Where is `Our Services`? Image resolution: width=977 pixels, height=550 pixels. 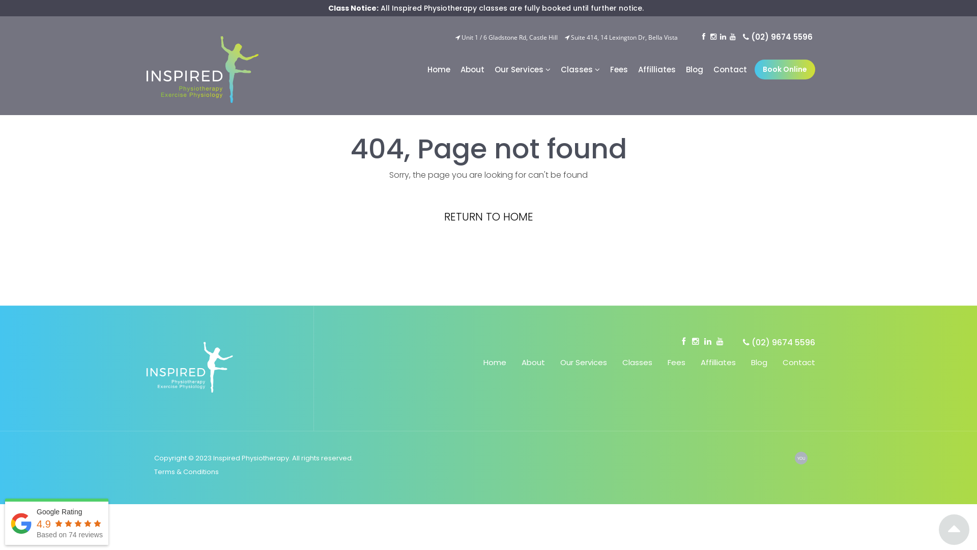 Our Services is located at coordinates (520, 69).